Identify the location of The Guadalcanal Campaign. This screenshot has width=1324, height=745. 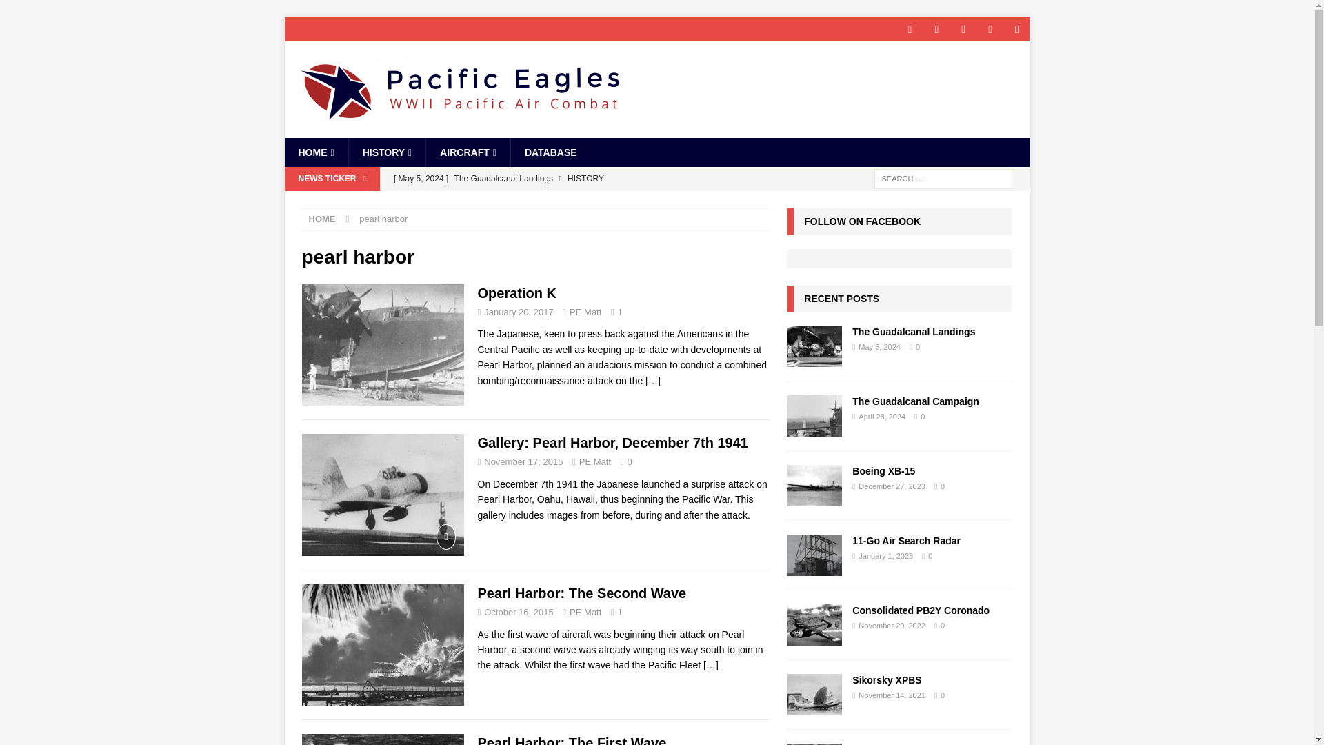
(916, 401).